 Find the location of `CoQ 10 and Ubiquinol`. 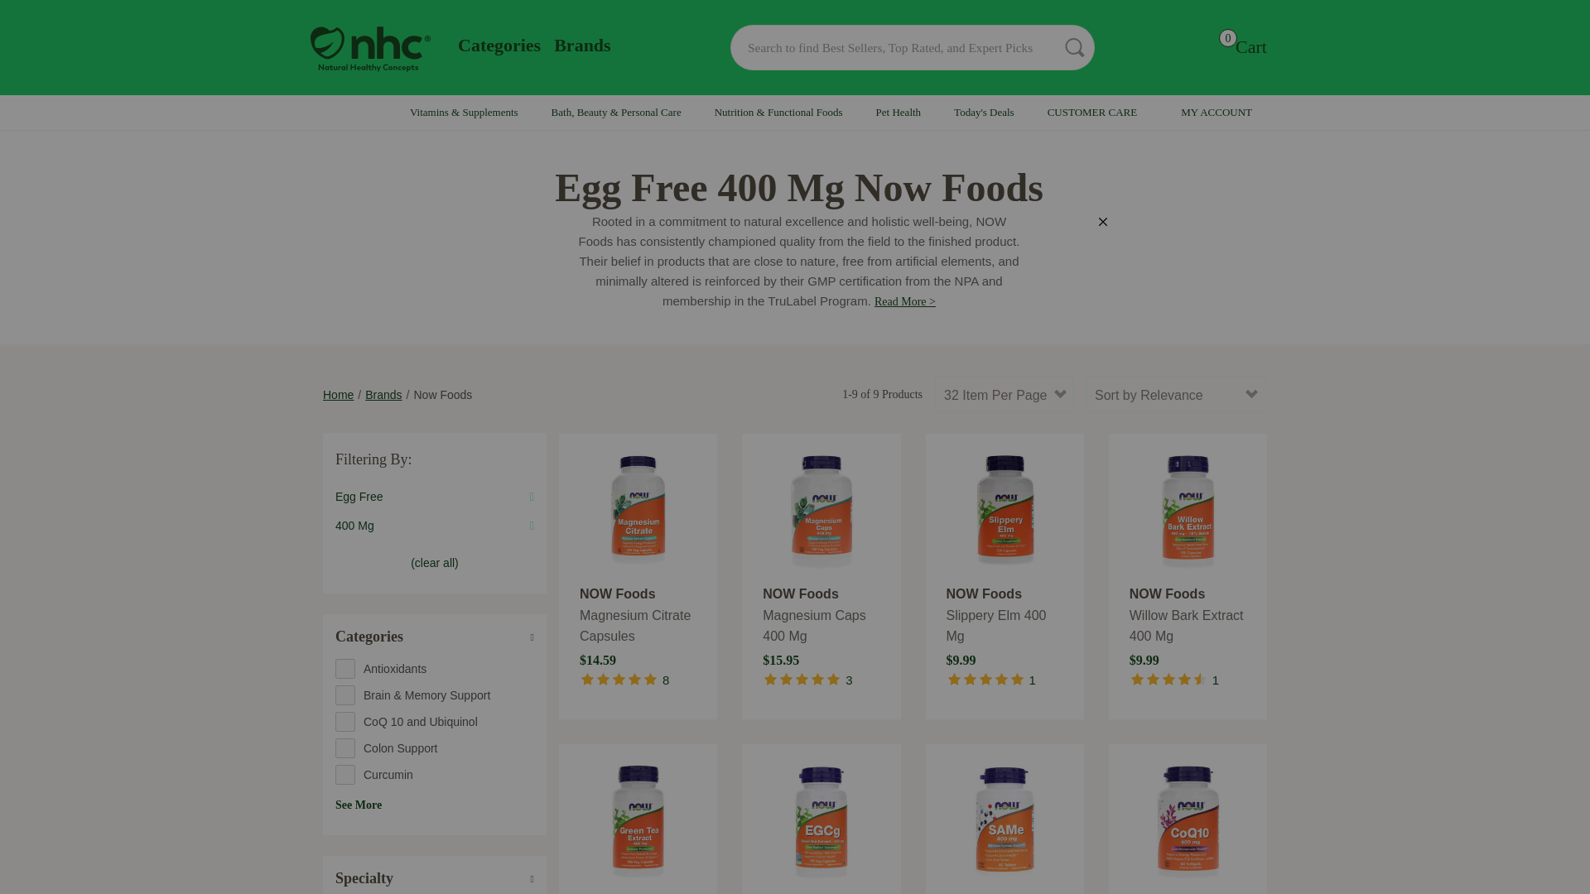

CoQ 10 and Ubiquinol is located at coordinates (435, 722).